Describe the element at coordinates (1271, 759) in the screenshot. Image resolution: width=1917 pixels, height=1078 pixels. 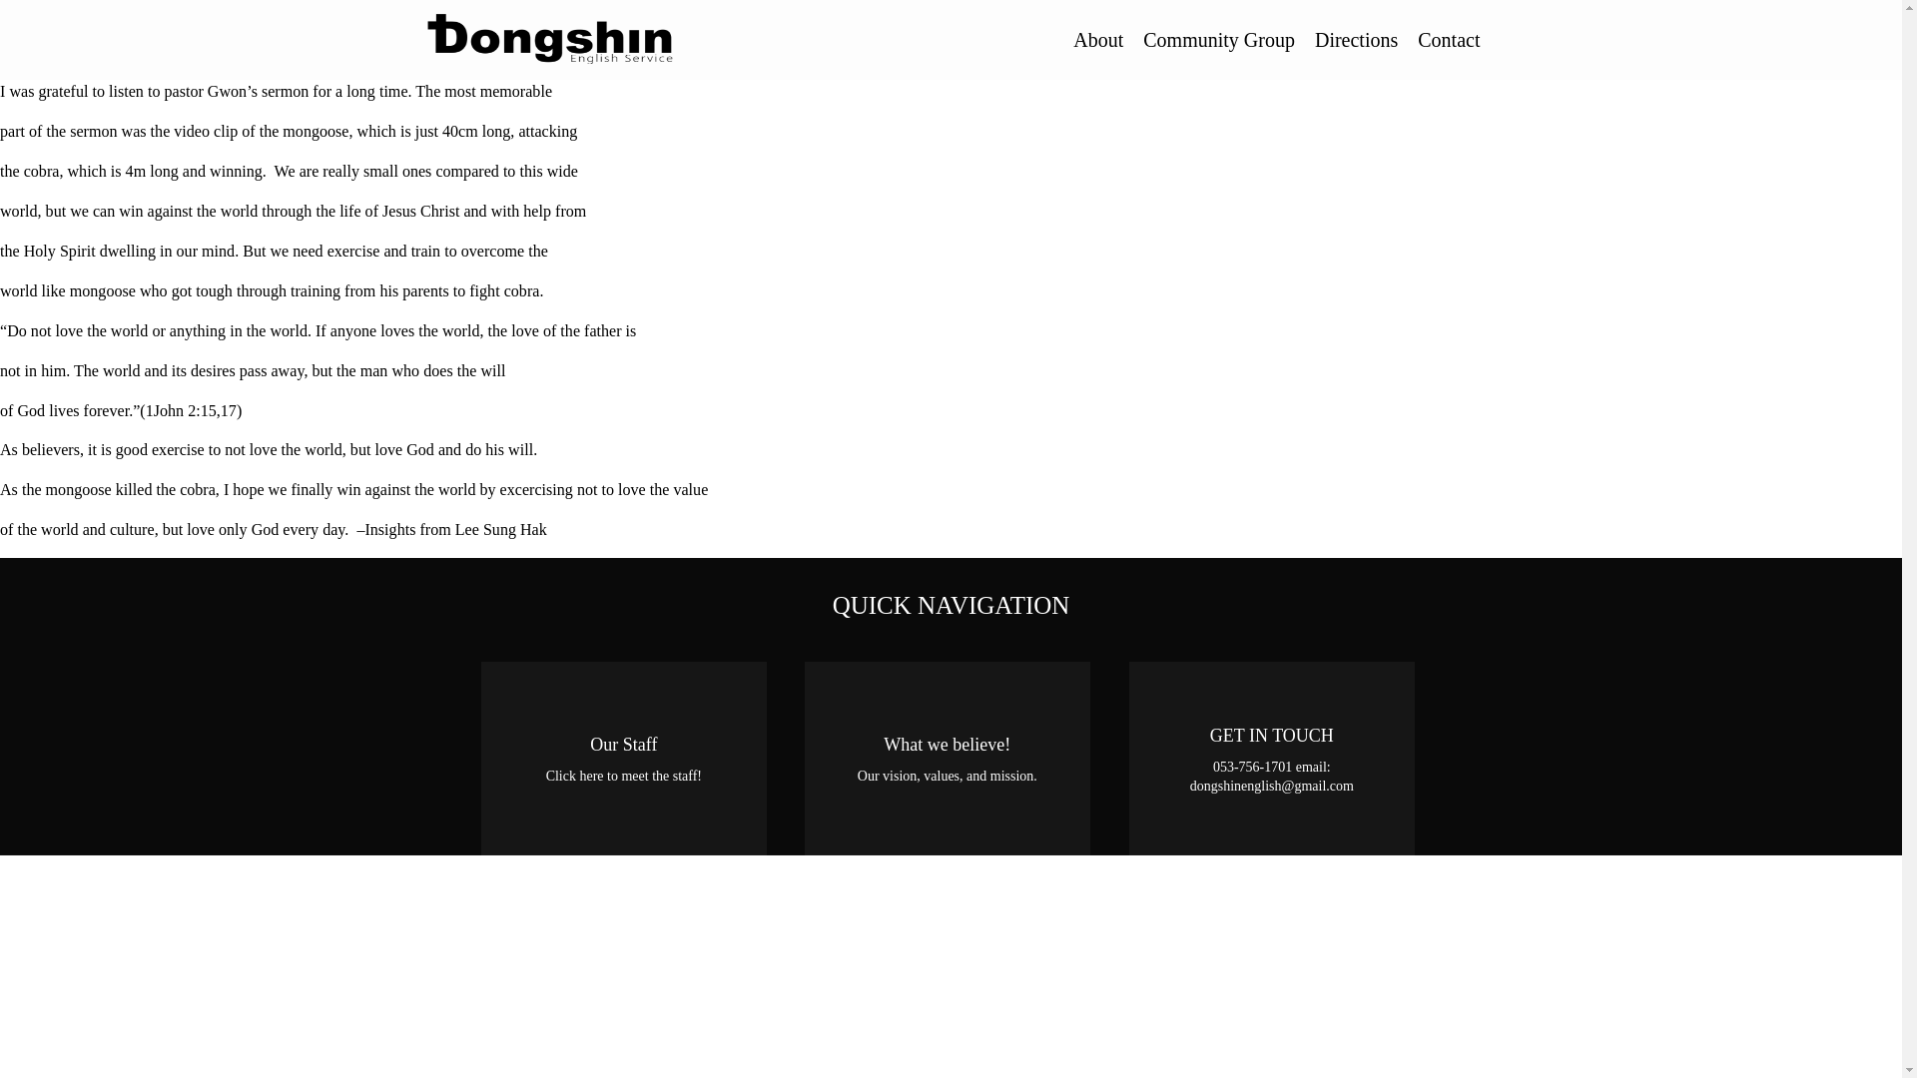
I see `GET IN TOUCH` at that location.